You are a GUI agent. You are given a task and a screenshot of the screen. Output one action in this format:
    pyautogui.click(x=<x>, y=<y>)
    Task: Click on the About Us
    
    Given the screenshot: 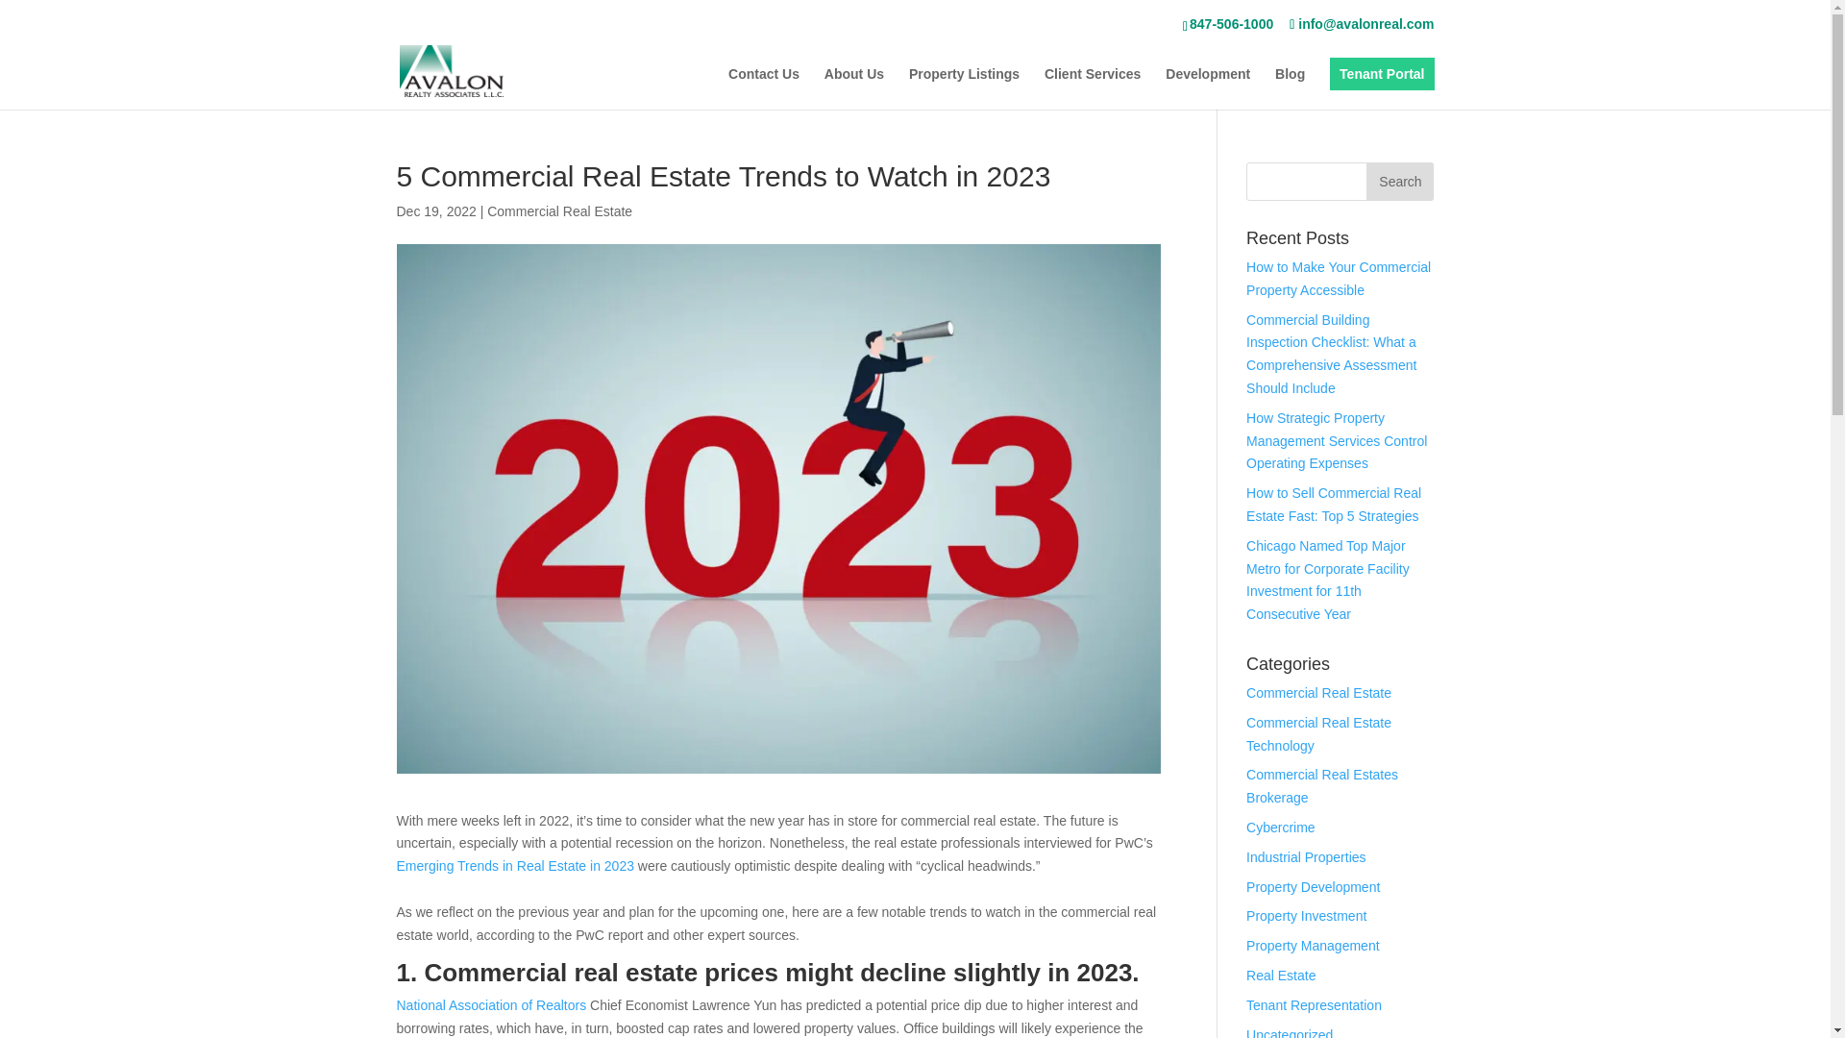 What is the action you would take?
    pyautogui.click(x=853, y=88)
    